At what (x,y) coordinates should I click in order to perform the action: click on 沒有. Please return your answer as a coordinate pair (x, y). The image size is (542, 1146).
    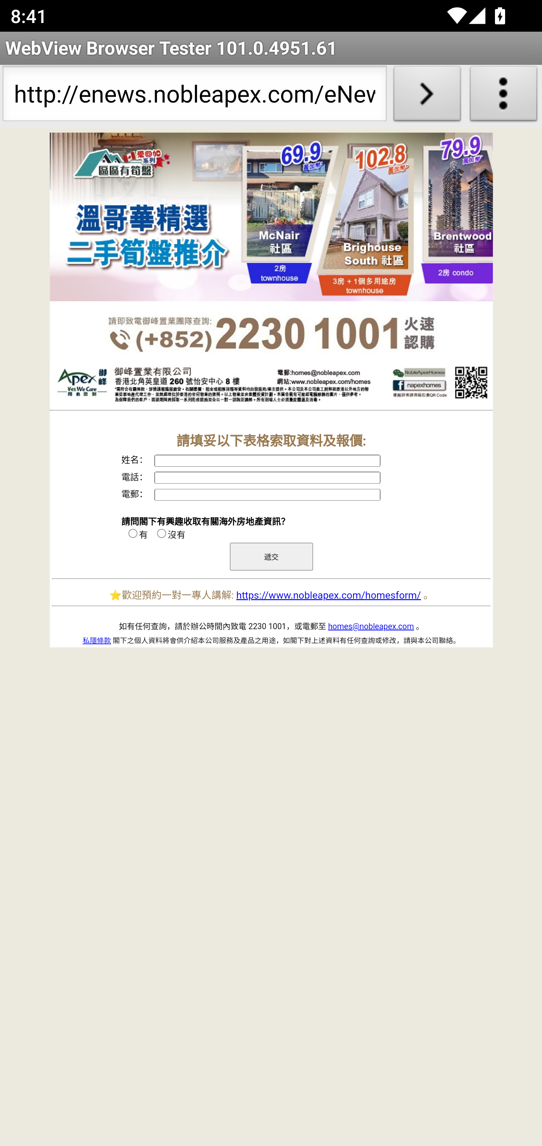
    Looking at the image, I should click on (161, 533).